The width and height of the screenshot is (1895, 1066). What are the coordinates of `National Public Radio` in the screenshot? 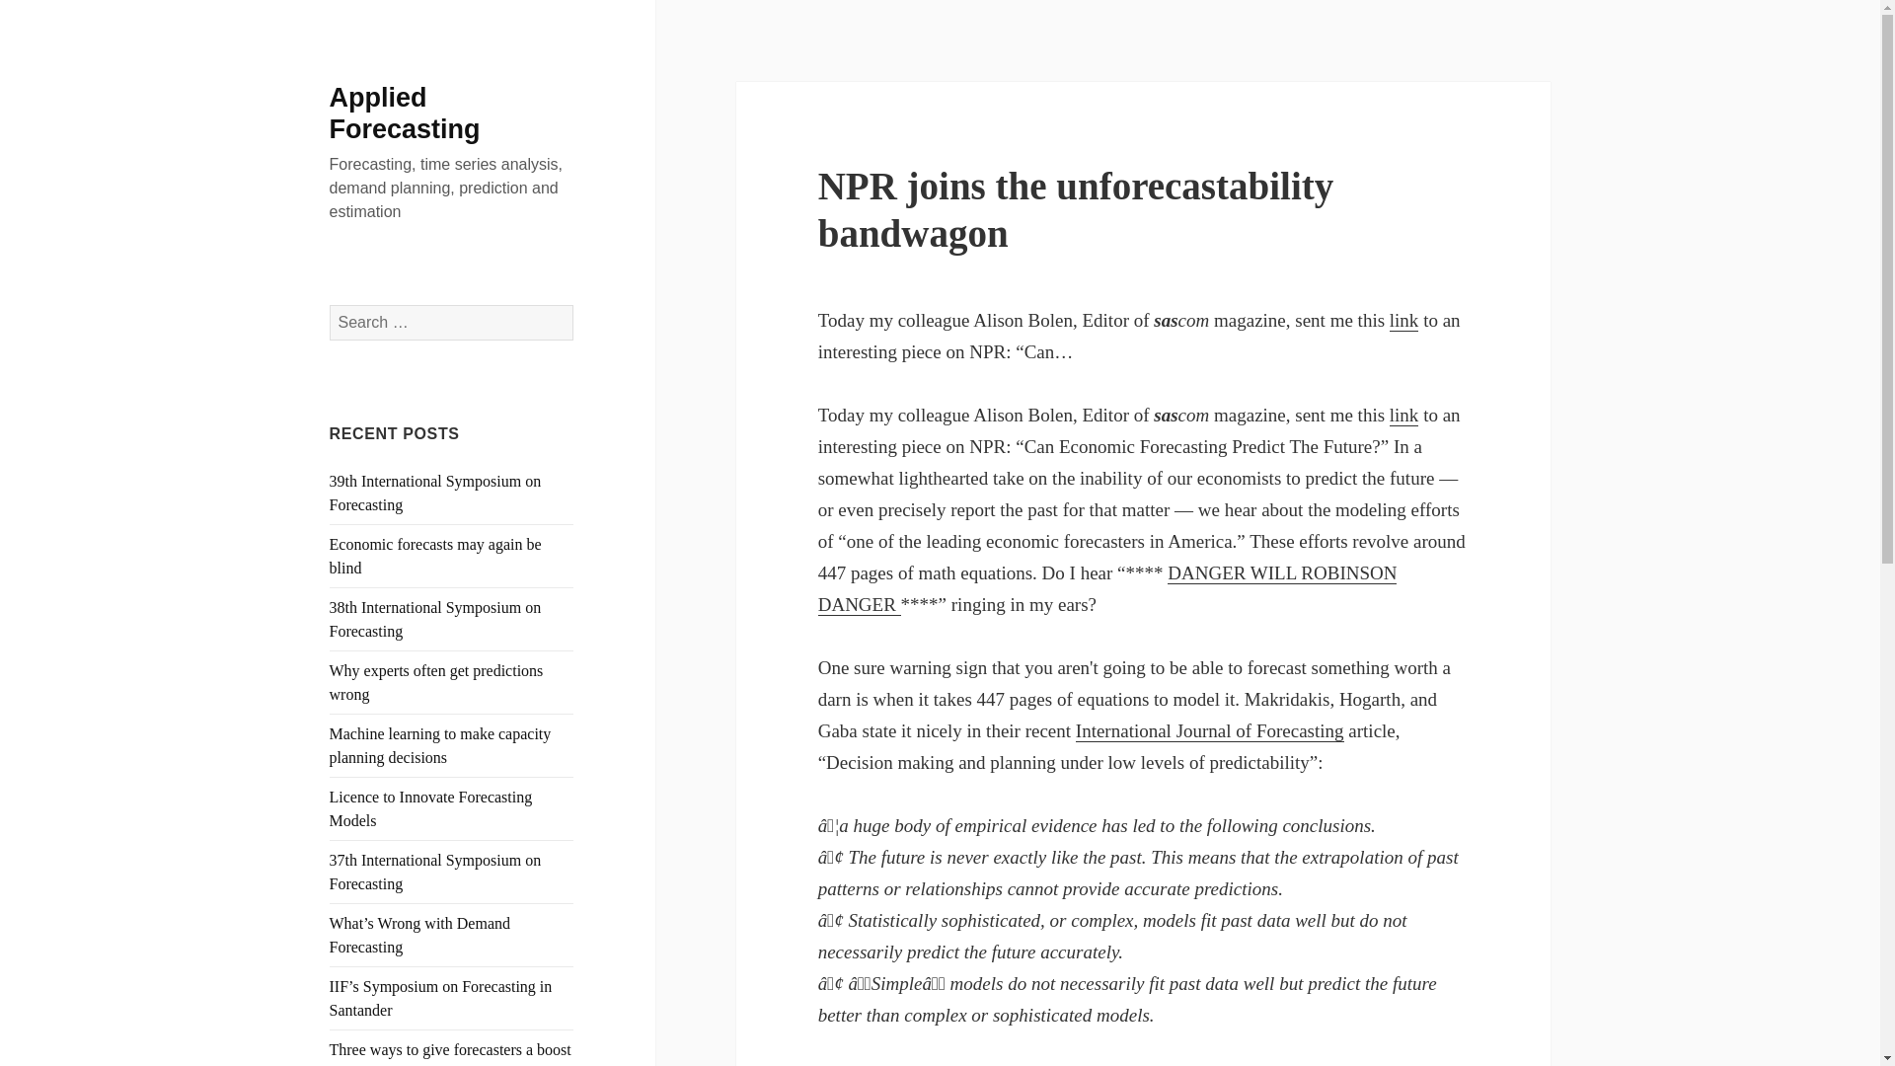 It's located at (1403, 416).